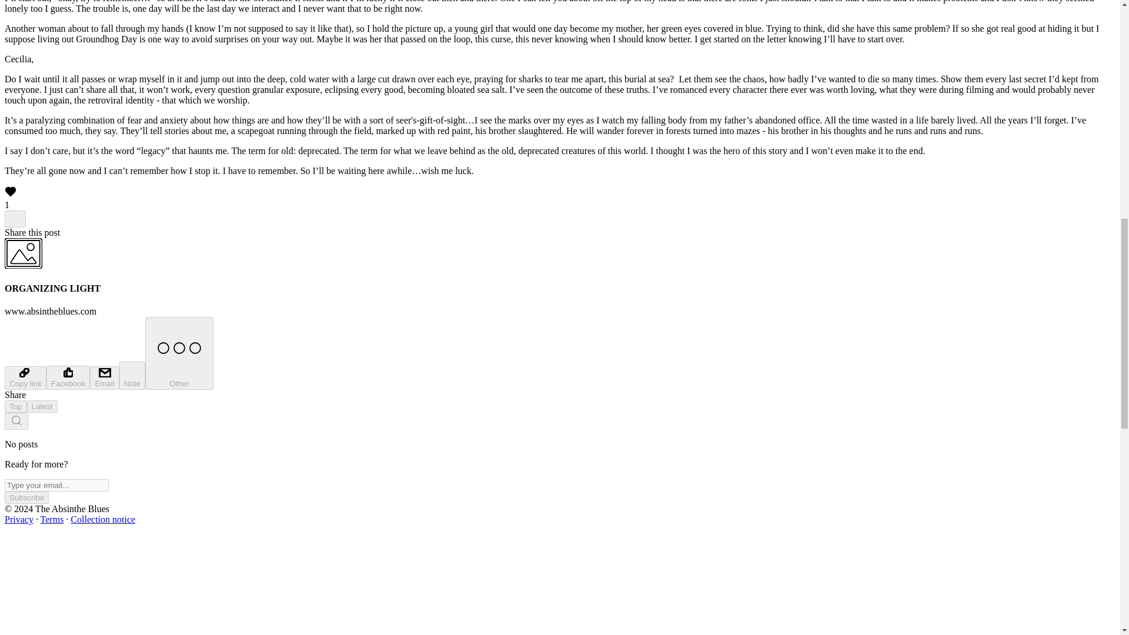 This screenshot has width=1129, height=635. What do you see at coordinates (52, 519) in the screenshot?
I see `Terms` at bounding box center [52, 519].